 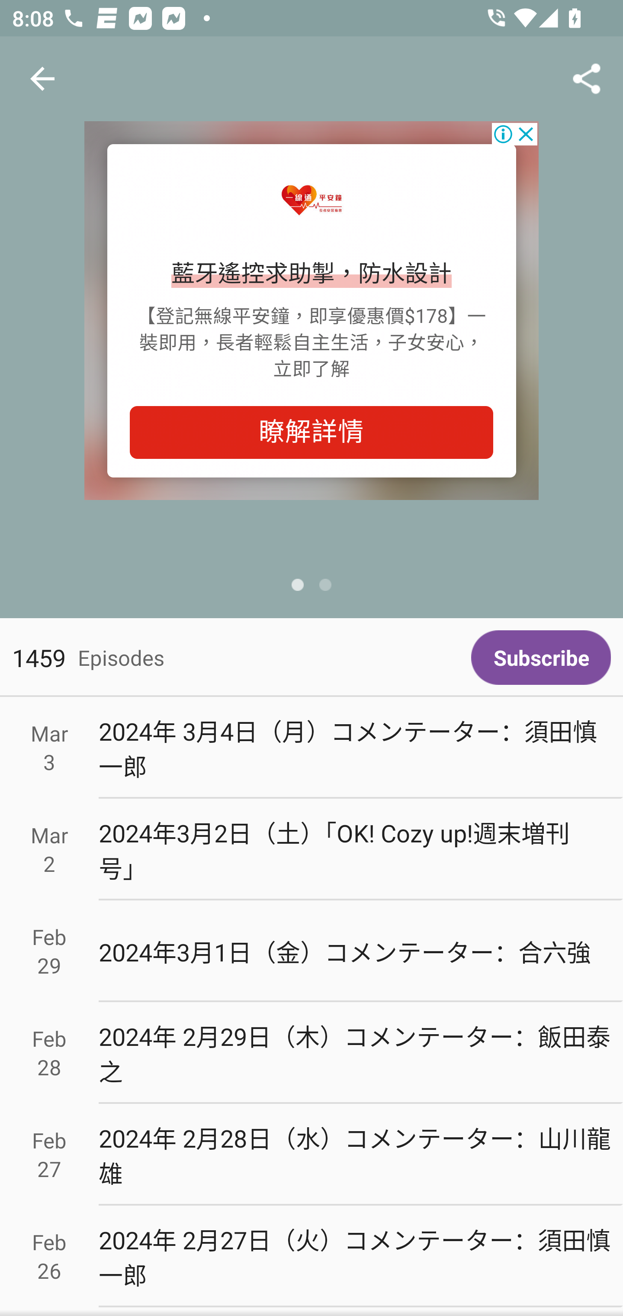 What do you see at coordinates (311, 952) in the screenshot?
I see `Feb 29 2024年3月1日（金）コメンテーター：合六強` at bounding box center [311, 952].